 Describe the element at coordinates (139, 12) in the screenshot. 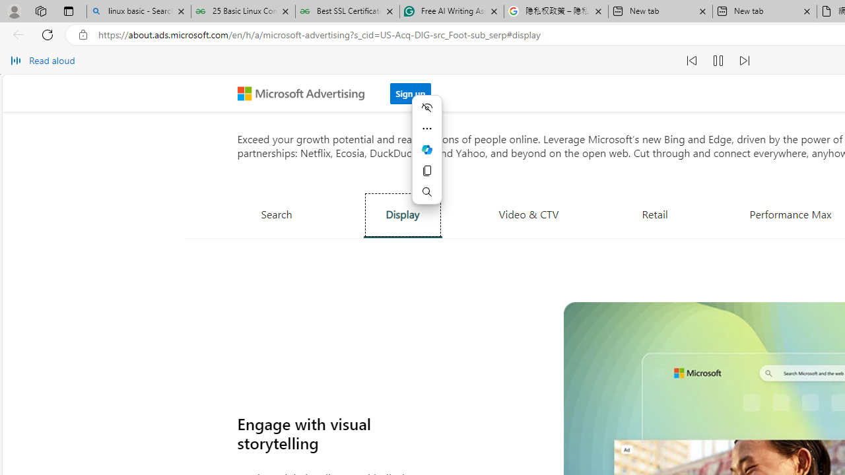

I see `linux basic - Search` at that location.